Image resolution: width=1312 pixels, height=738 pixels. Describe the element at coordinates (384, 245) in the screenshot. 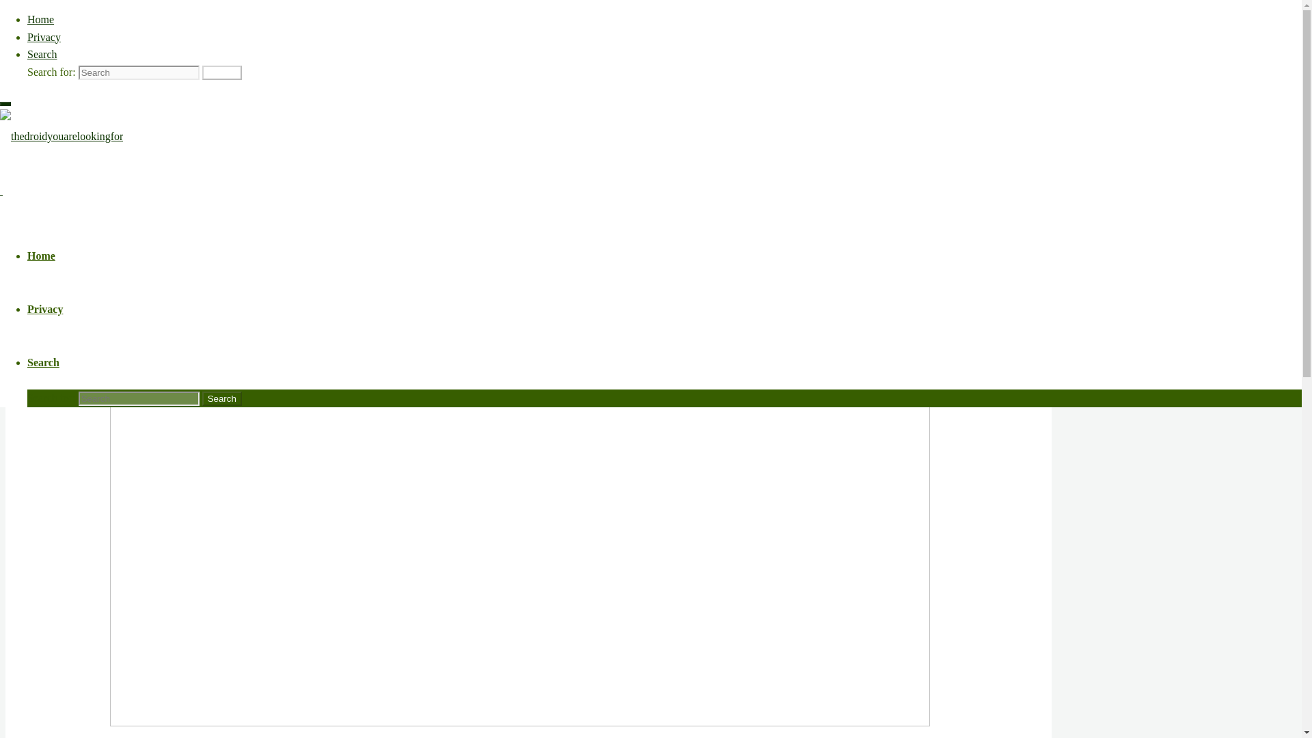

I see `Crowdfunding` at that location.